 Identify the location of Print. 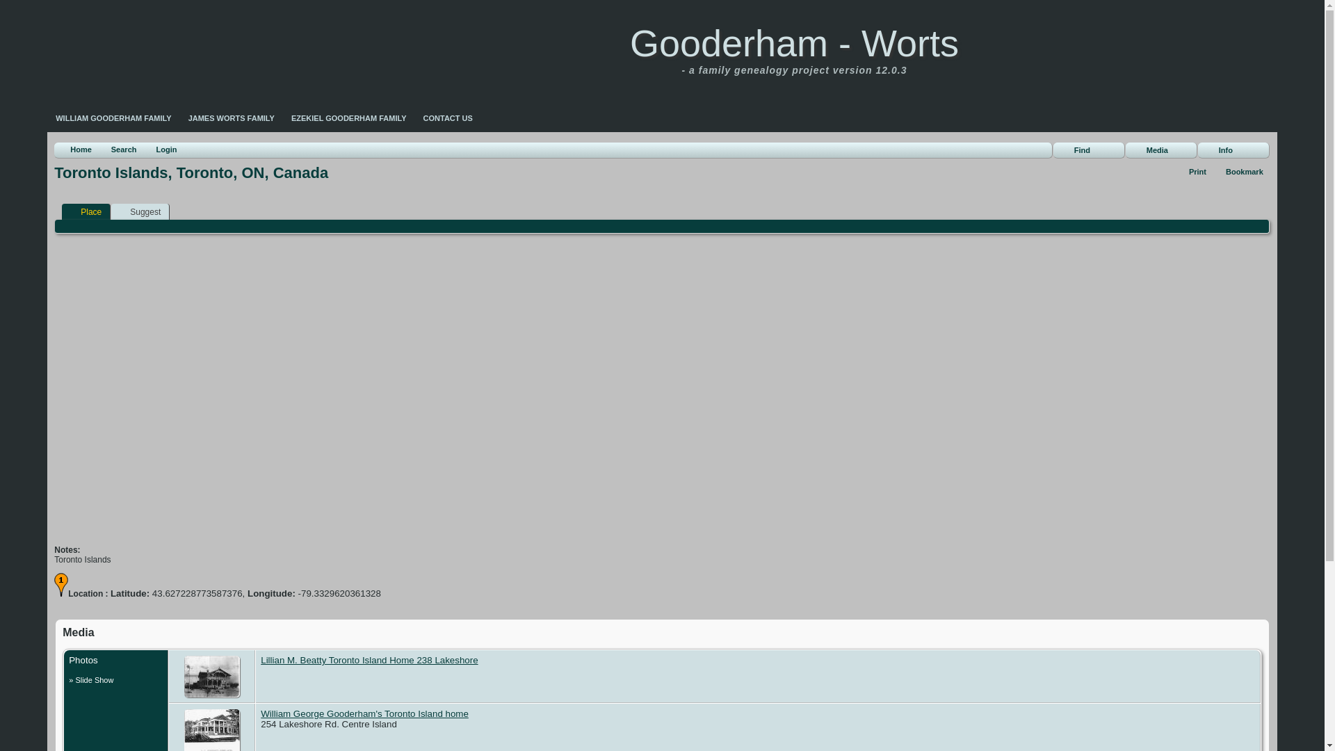
(1191, 172).